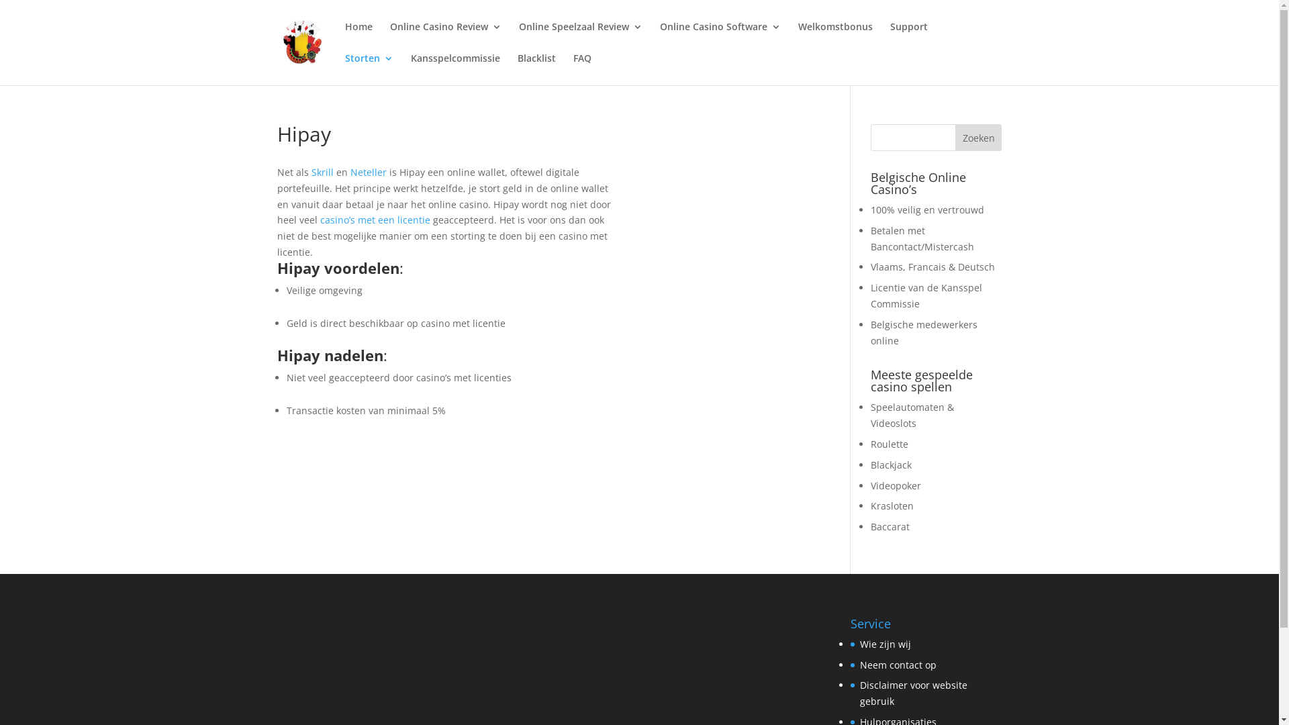  What do you see at coordinates (720, 38) in the screenshot?
I see `Online Casino Software` at bounding box center [720, 38].